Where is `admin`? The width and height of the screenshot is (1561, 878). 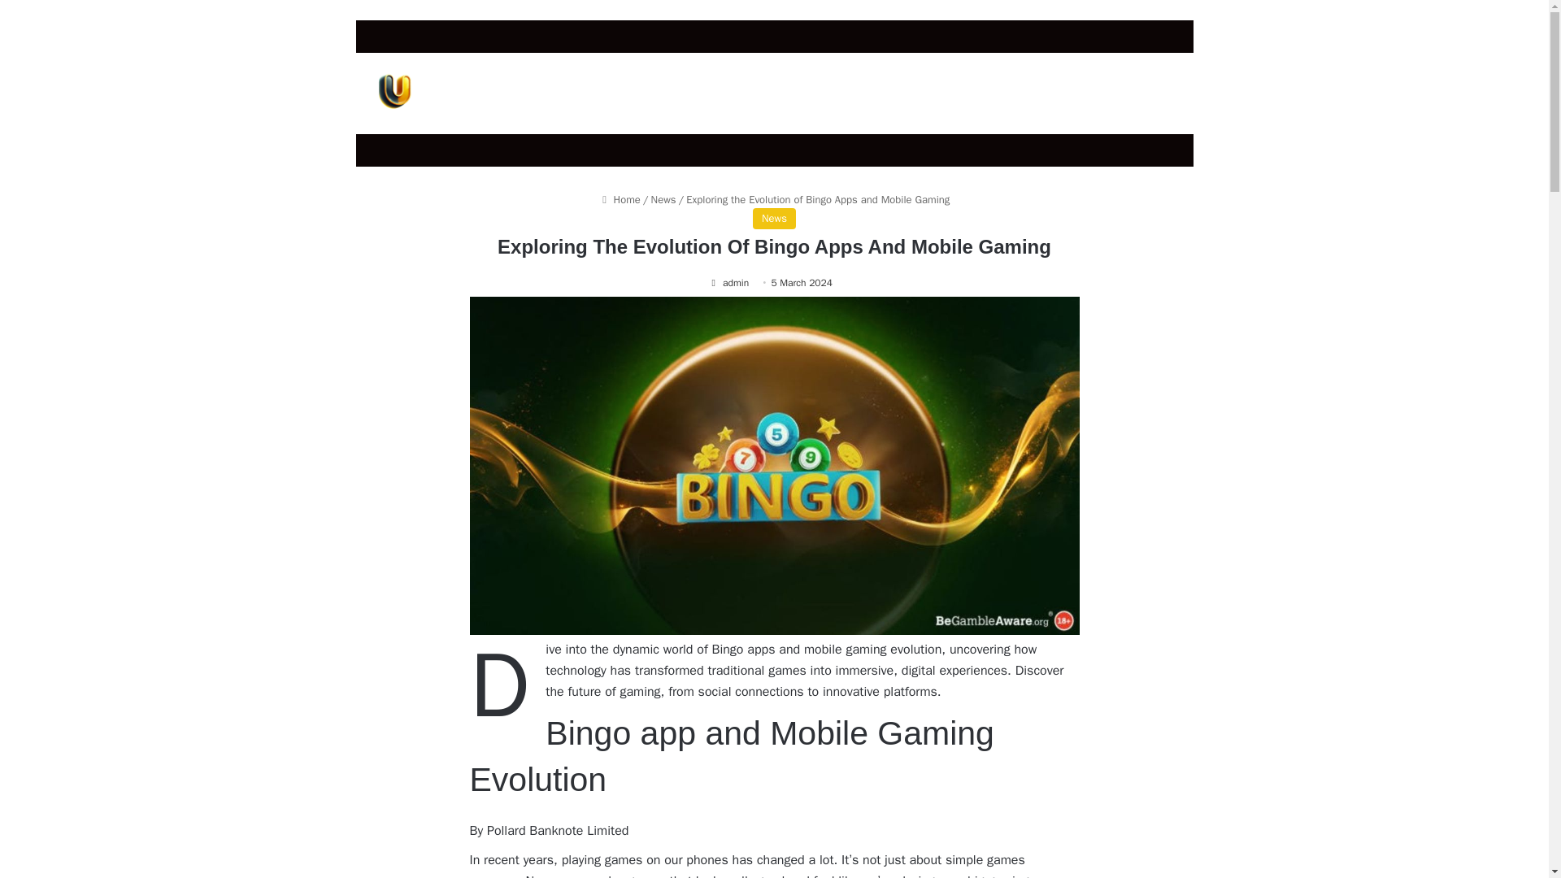
admin is located at coordinates (728, 283).